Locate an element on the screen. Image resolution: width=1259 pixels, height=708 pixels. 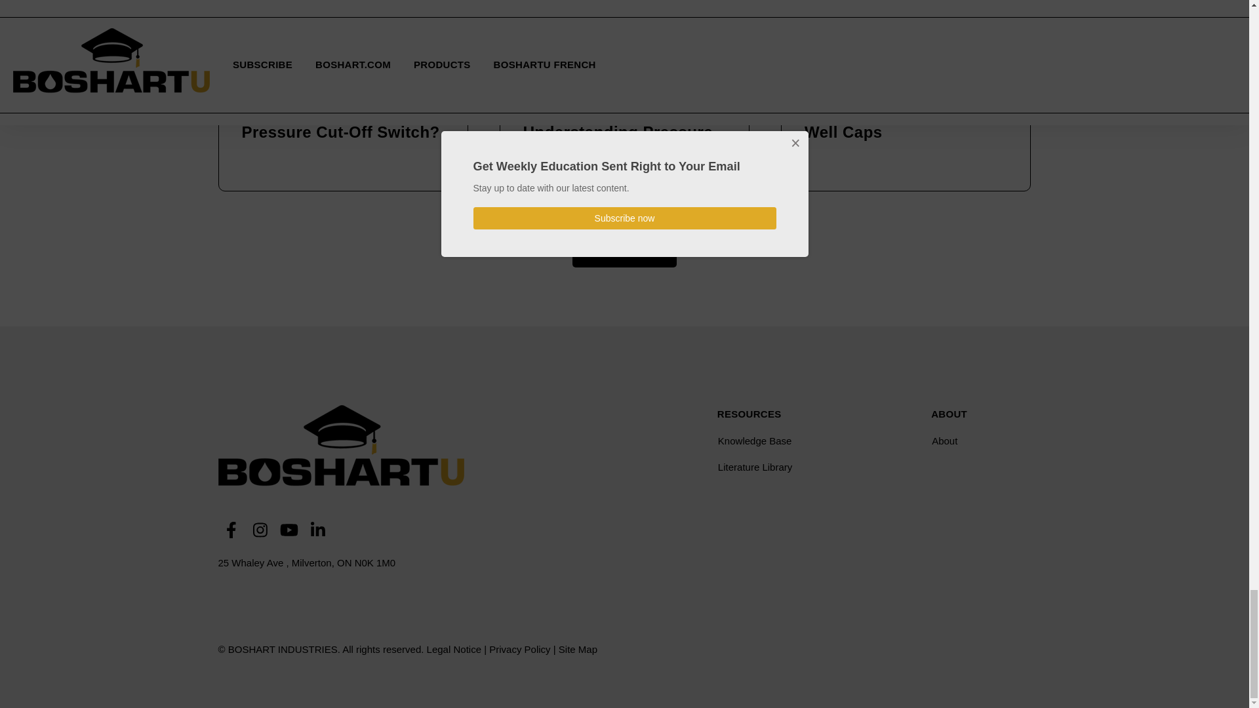
Literature Library is located at coordinates (801, 467).